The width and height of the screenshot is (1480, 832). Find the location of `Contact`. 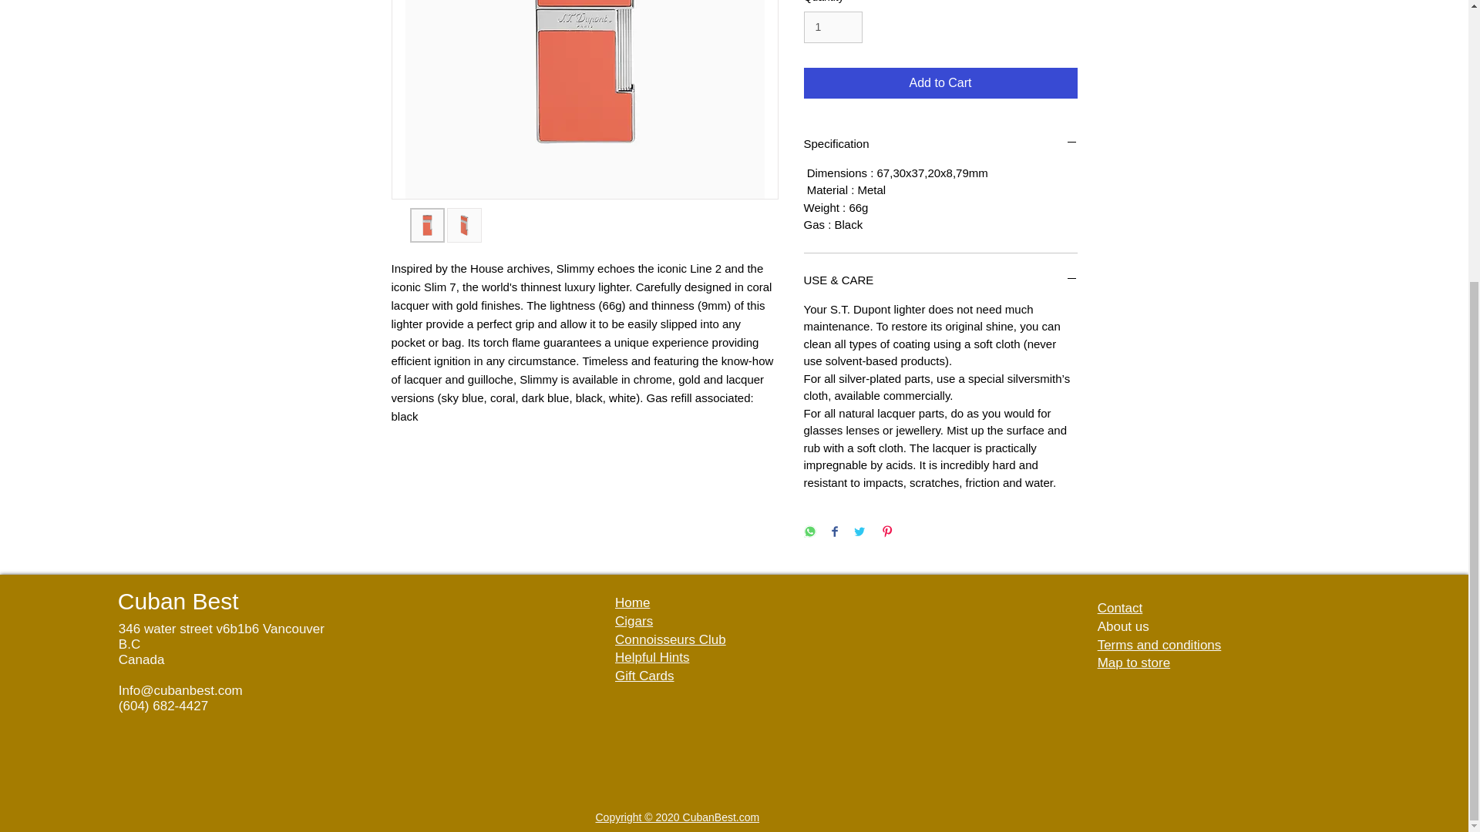

Contact is located at coordinates (1120, 608).